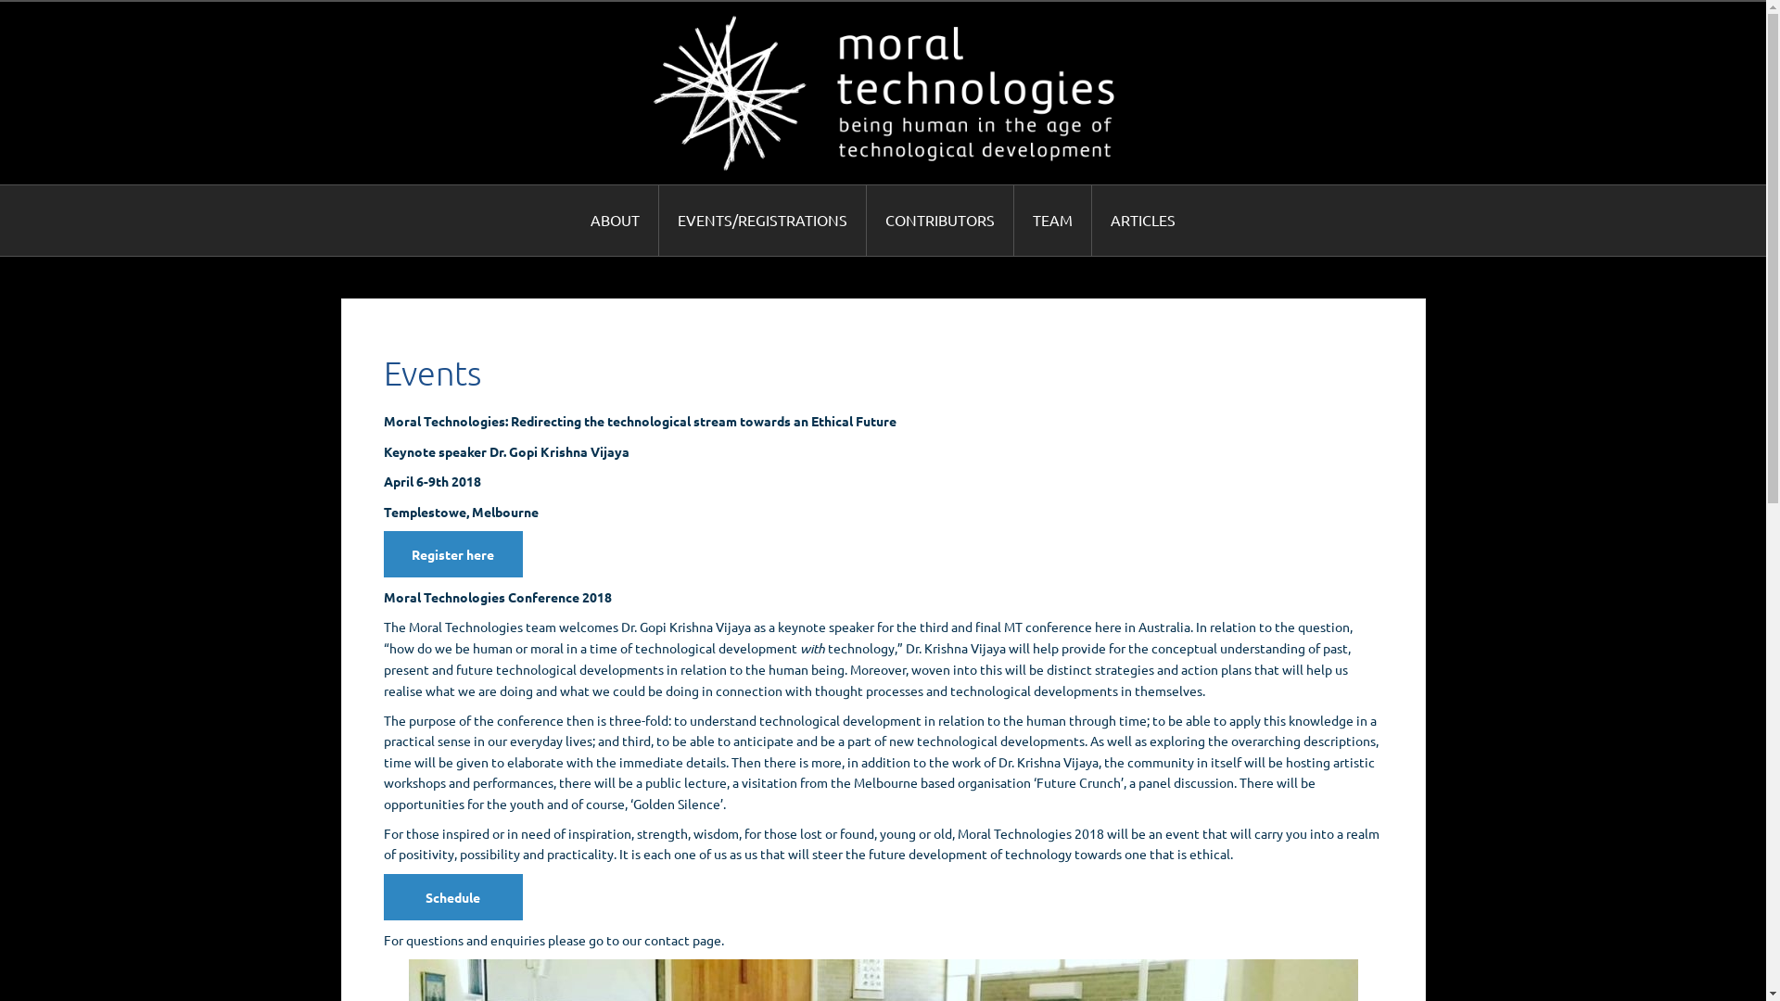 The height and width of the screenshot is (1001, 1780). I want to click on ARTICLES, so click(1143, 221).